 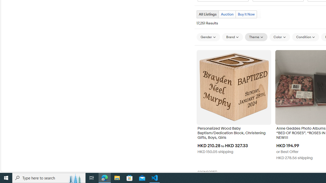 What do you see at coordinates (232, 37) in the screenshot?
I see `Brand` at bounding box center [232, 37].